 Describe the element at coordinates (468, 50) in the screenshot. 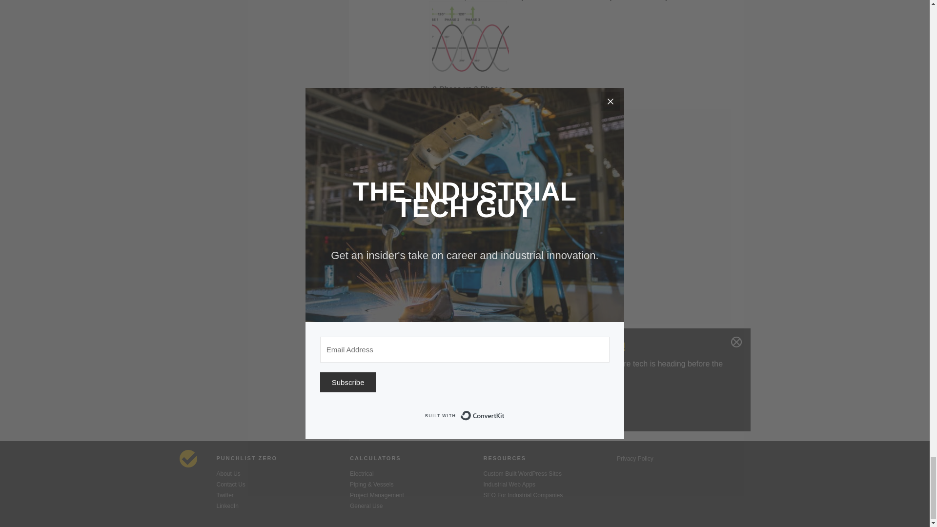

I see `2-Phase vs 3-Phase` at that location.